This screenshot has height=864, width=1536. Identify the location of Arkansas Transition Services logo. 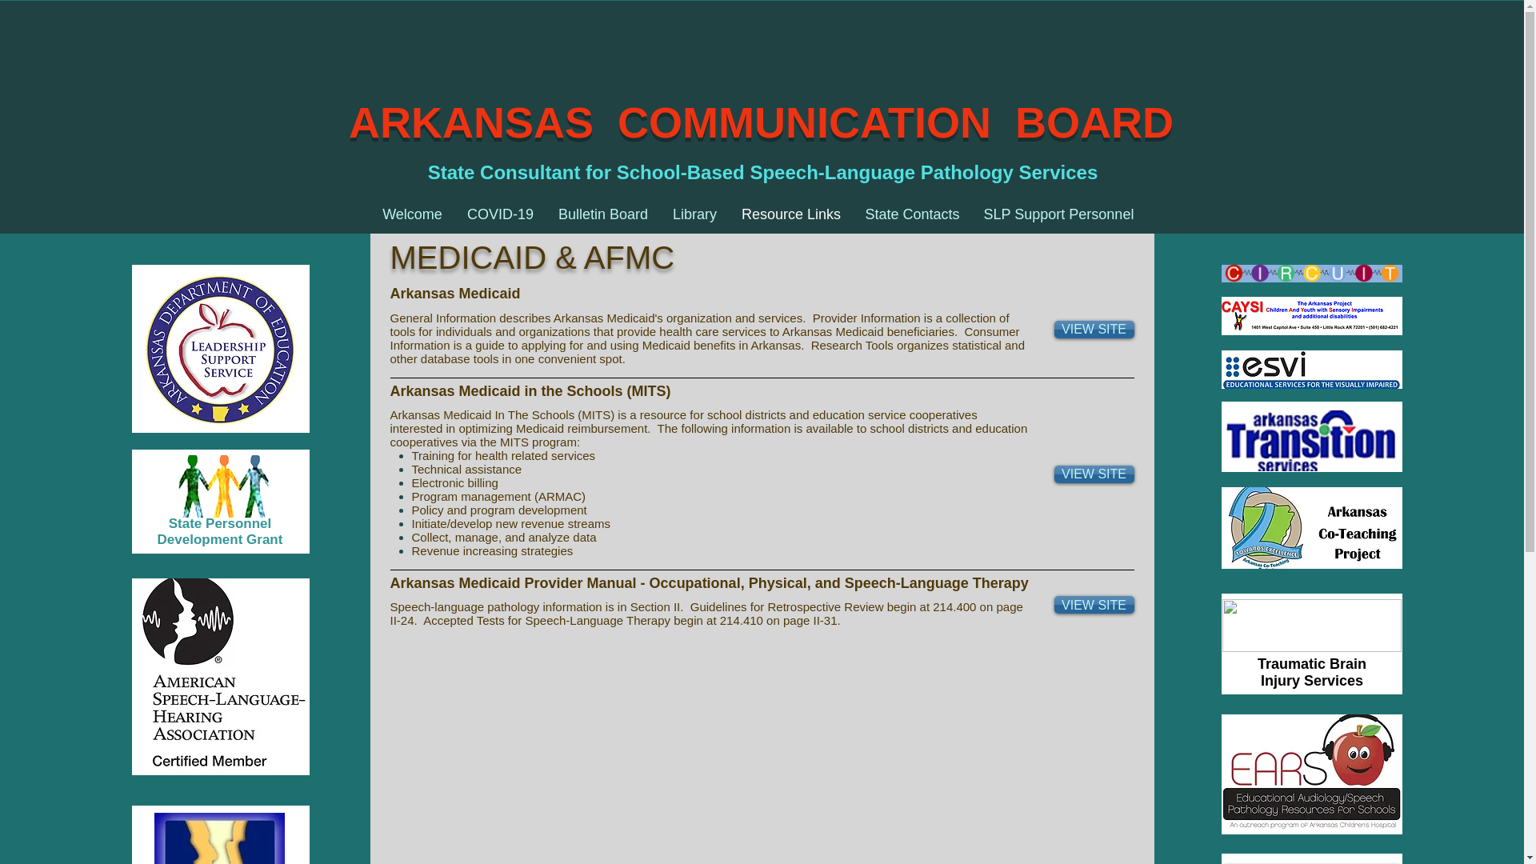
(1310, 440).